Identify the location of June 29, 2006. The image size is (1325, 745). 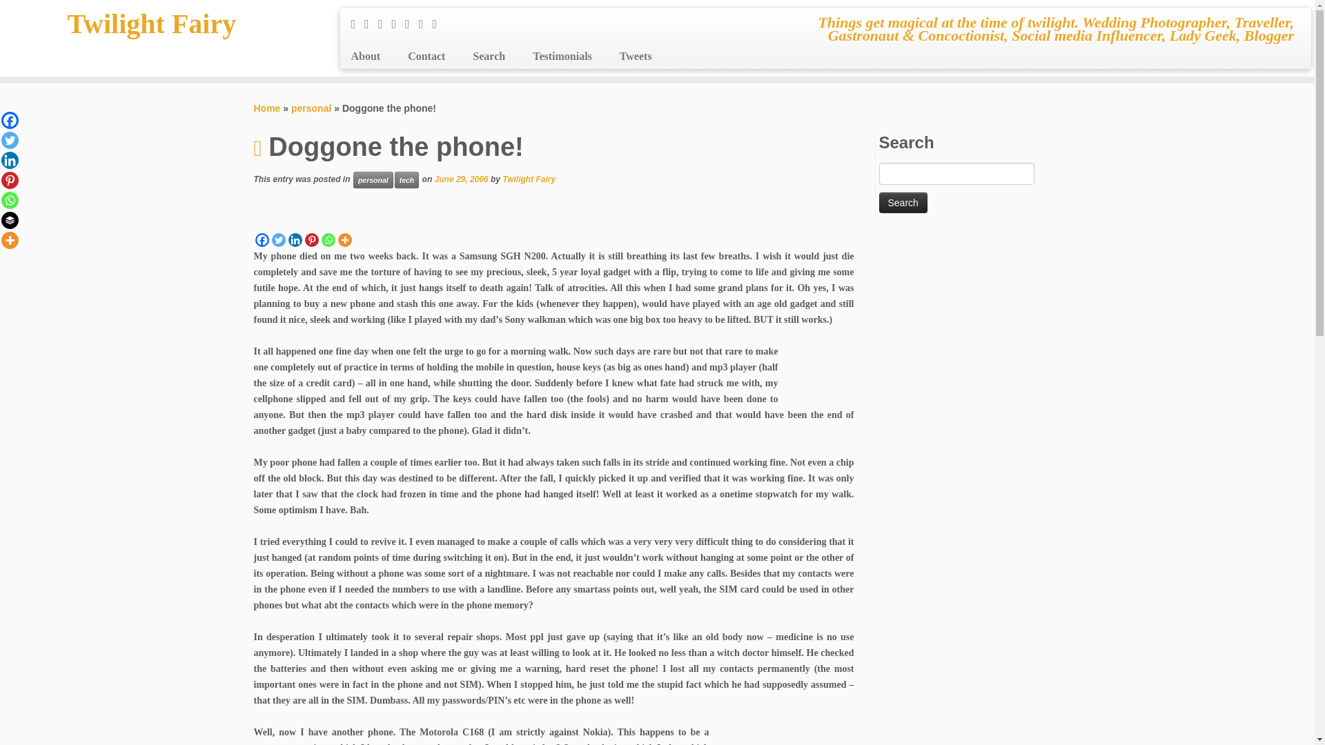
(461, 179).